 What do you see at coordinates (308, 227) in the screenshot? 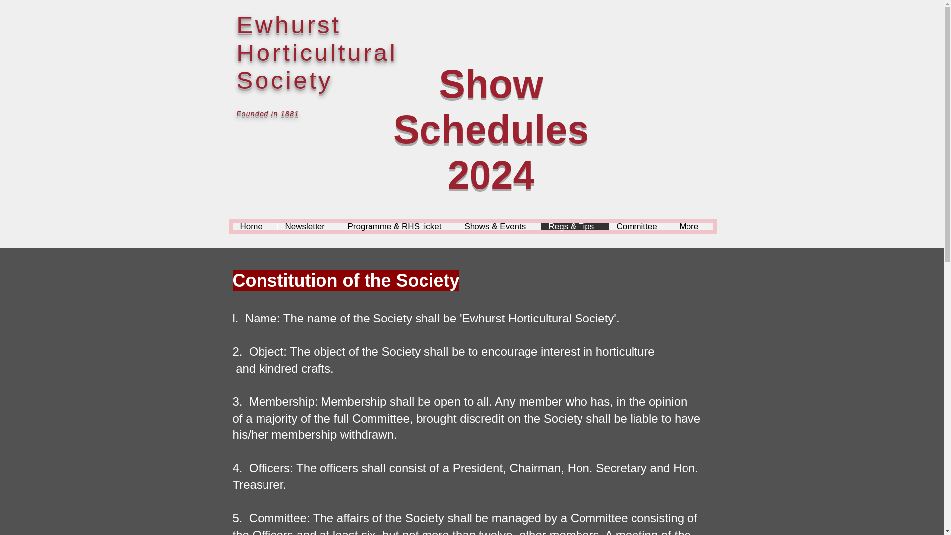
I see `Newsletter` at bounding box center [308, 227].